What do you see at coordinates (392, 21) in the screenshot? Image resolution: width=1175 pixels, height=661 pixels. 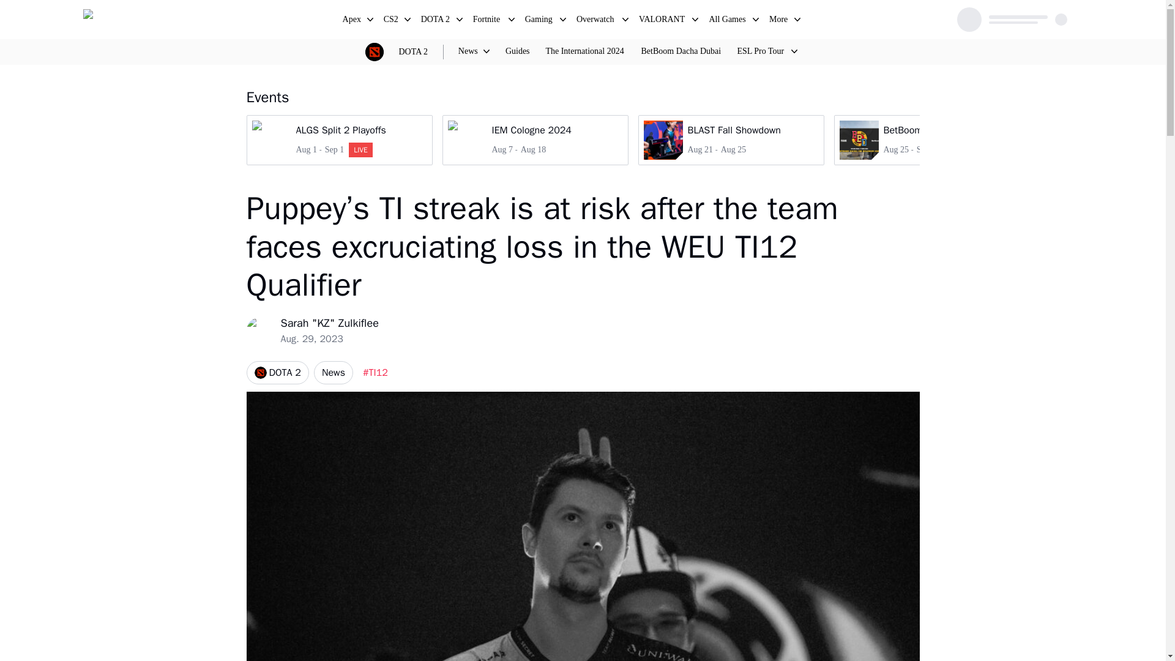 I see `DOTA 2` at bounding box center [392, 21].